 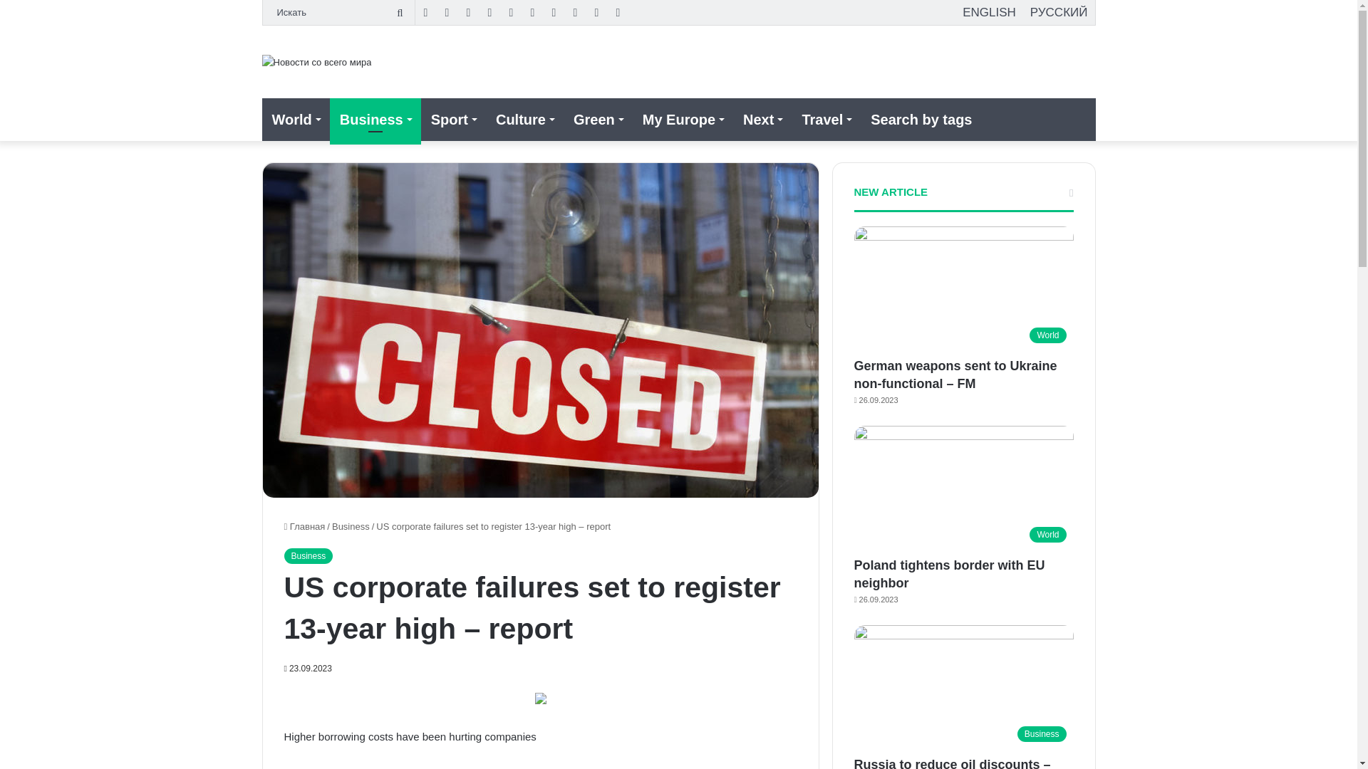 What do you see at coordinates (524, 120) in the screenshot?
I see `Culture` at bounding box center [524, 120].